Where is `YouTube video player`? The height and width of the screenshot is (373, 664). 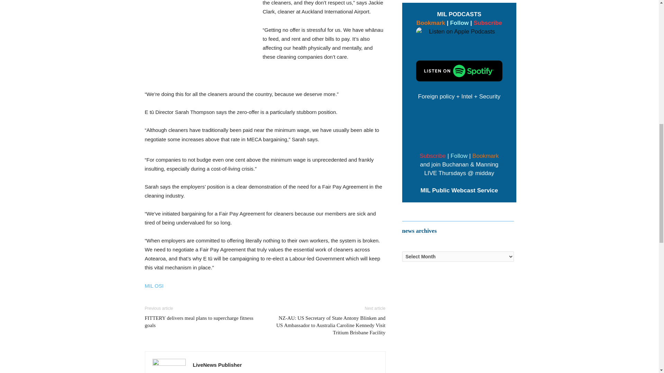
YouTube video player is located at coordinates (459, 125).